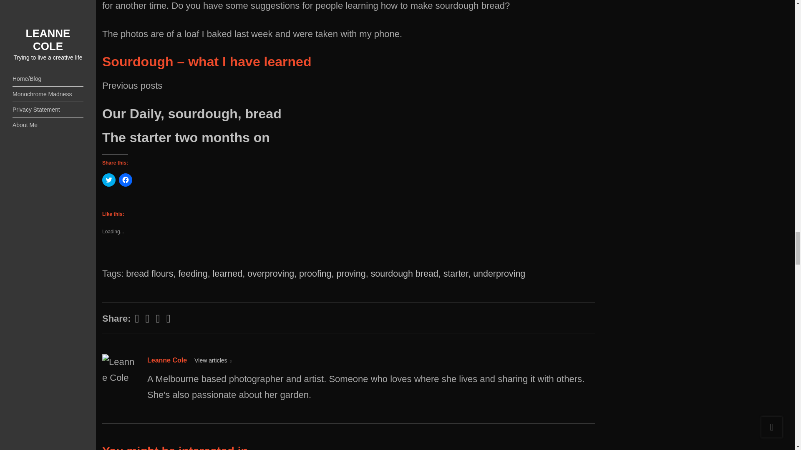  I want to click on sourdough bread, so click(404, 273).